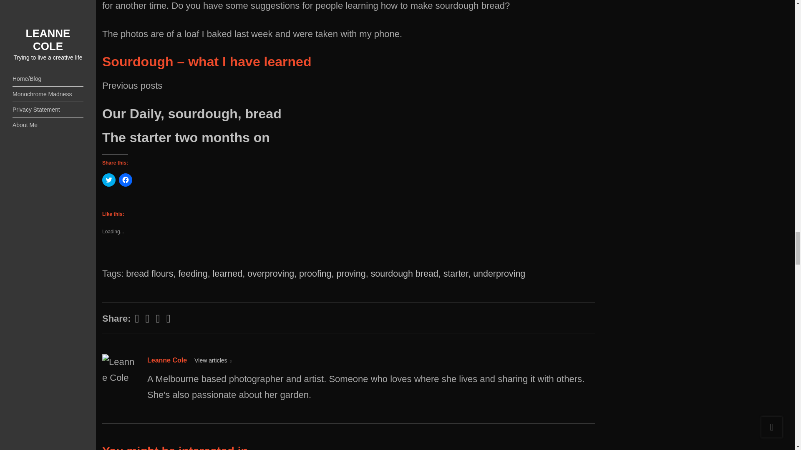  I want to click on sourdough bread, so click(404, 273).